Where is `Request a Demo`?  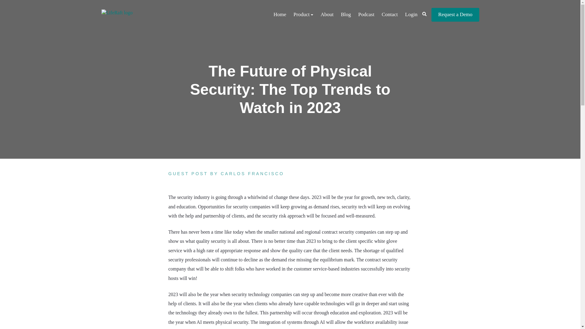 Request a Demo is located at coordinates (455, 15).